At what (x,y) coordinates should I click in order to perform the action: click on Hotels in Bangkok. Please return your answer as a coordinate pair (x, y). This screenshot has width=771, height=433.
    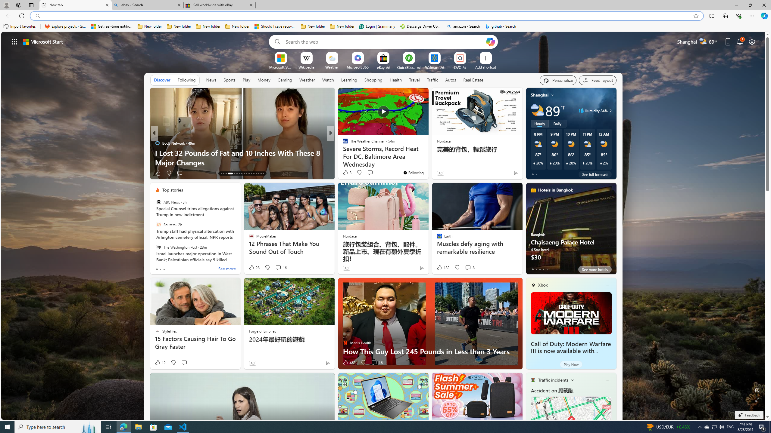
    Looking at the image, I should click on (555, 190).